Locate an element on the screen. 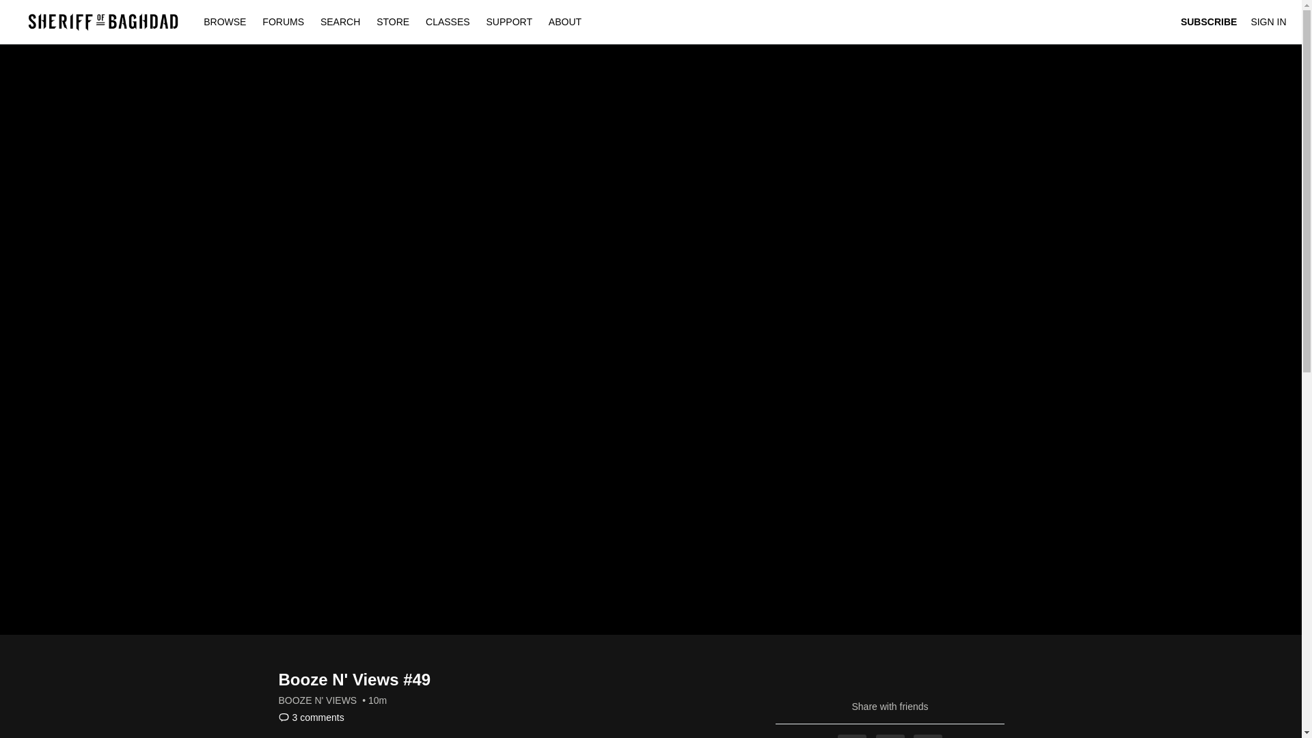  View Latest Comments is located at coordinates (311, 717).